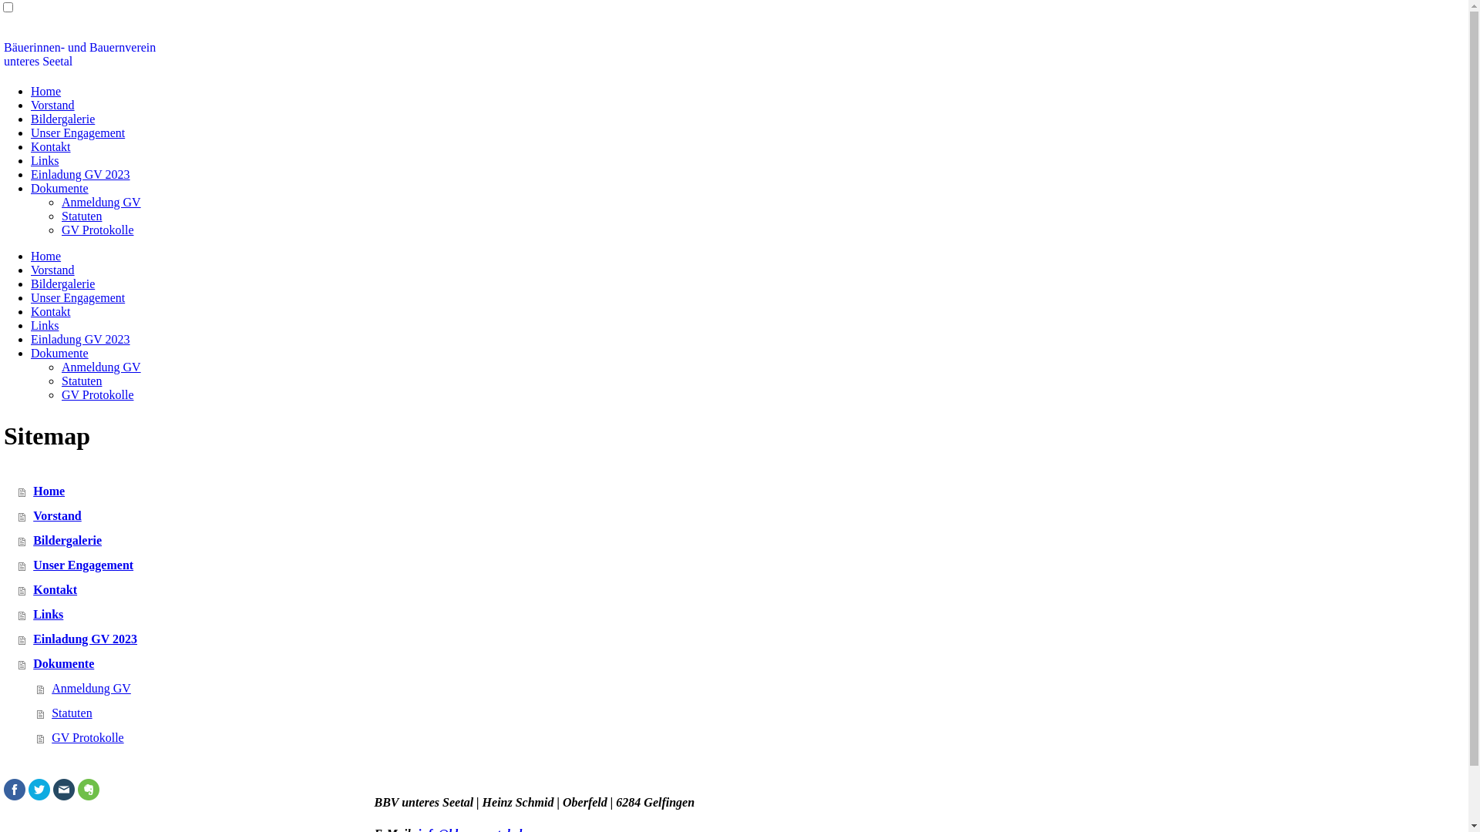 The width and height of the screenshot is (1480, 832). What do you see at coordinates (82, 381) in the screenshot?
I see `Statuten` at bounding box center [82, 381].